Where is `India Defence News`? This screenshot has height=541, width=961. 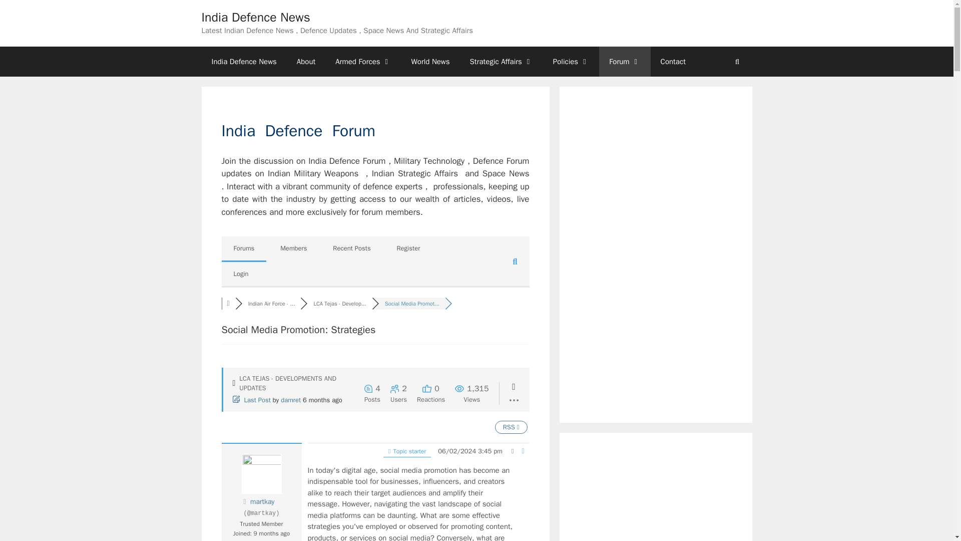
India Defence News is located at coordinates (243, 61).